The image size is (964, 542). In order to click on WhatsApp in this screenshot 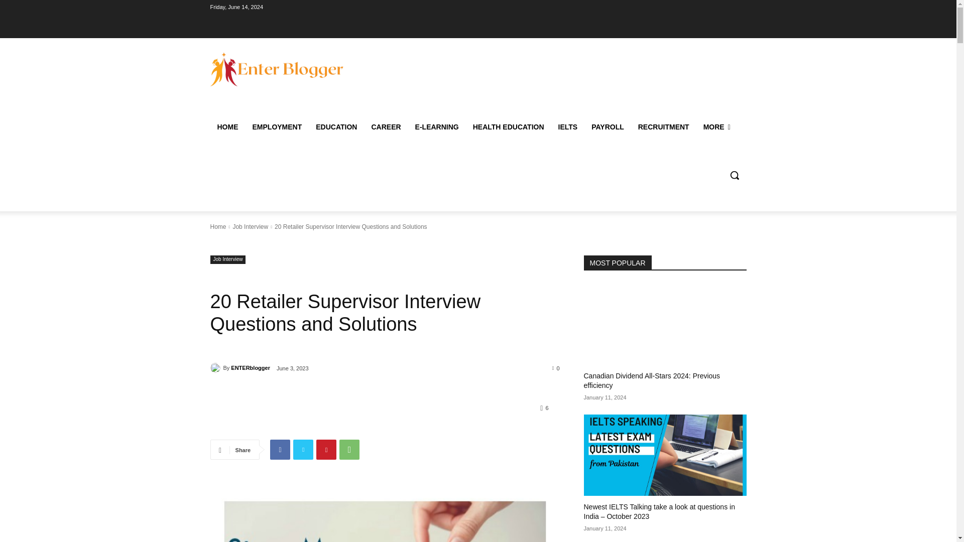, I will do `click(349, 449)`.